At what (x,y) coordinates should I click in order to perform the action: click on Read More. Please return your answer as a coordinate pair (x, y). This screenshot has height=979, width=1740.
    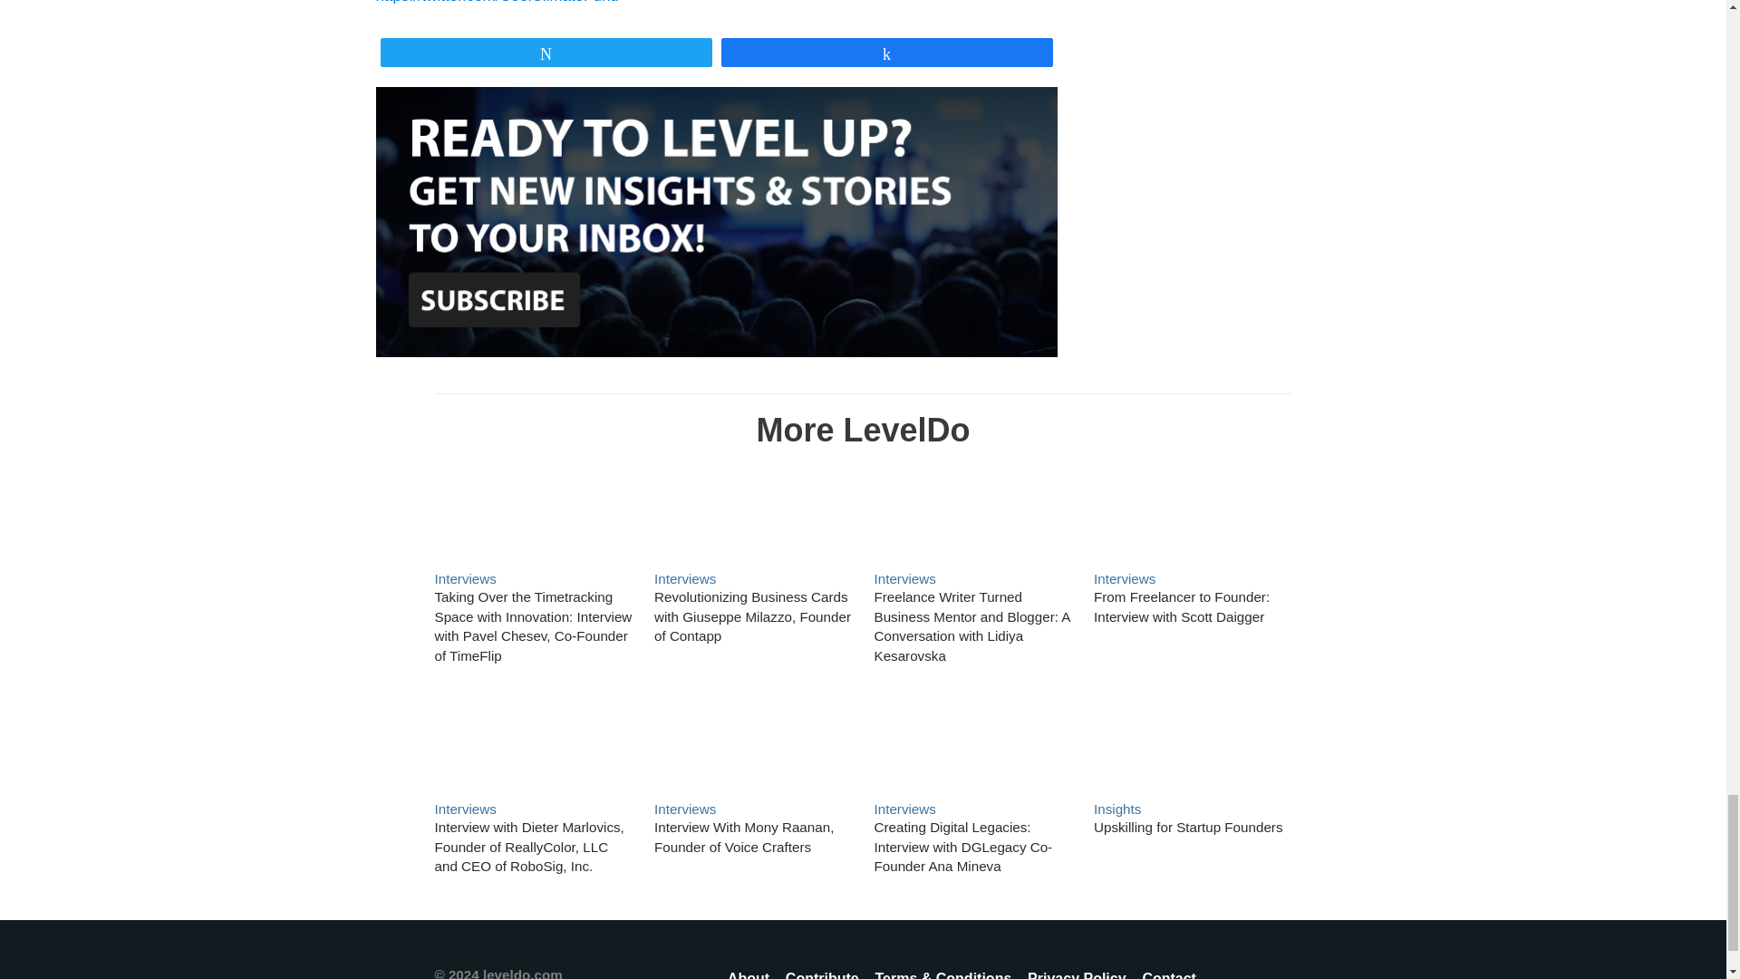
    Looking at the image, I should click on (529, 847).